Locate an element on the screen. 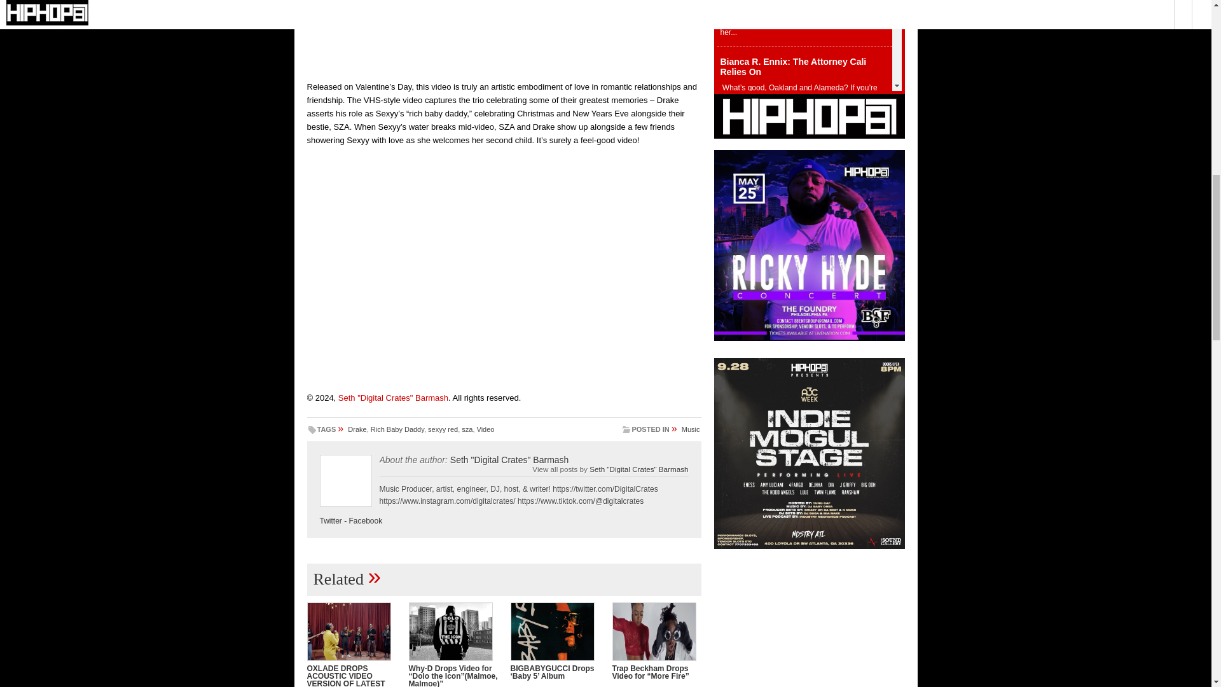 Image resolution: width=1221 pixels, height=687 pixels. sza is located at coordinates (467, 429).